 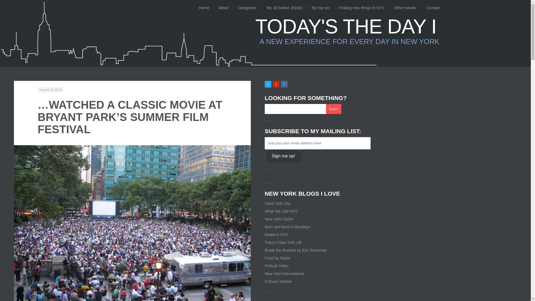 I want to click on Contact, so click(x=433, y=8).